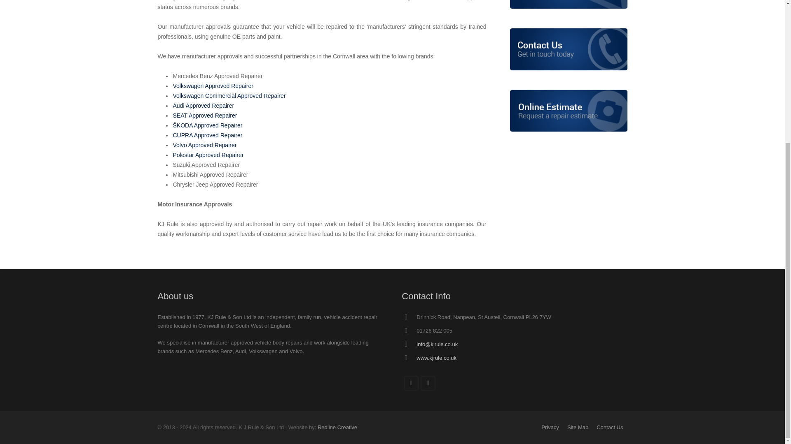 The image size is (791, 444). What do you see at coordinates (337, 427) in the screenshot?
I see `Redline Creative` at bounding box center [337, 427].